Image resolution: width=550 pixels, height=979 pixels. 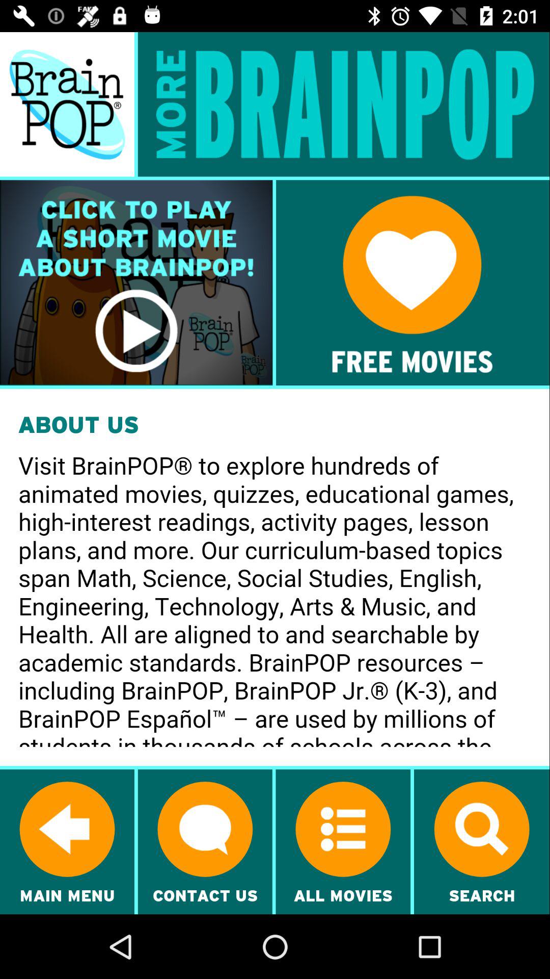 I want to click on view free movies, so click(x=413, y=282).